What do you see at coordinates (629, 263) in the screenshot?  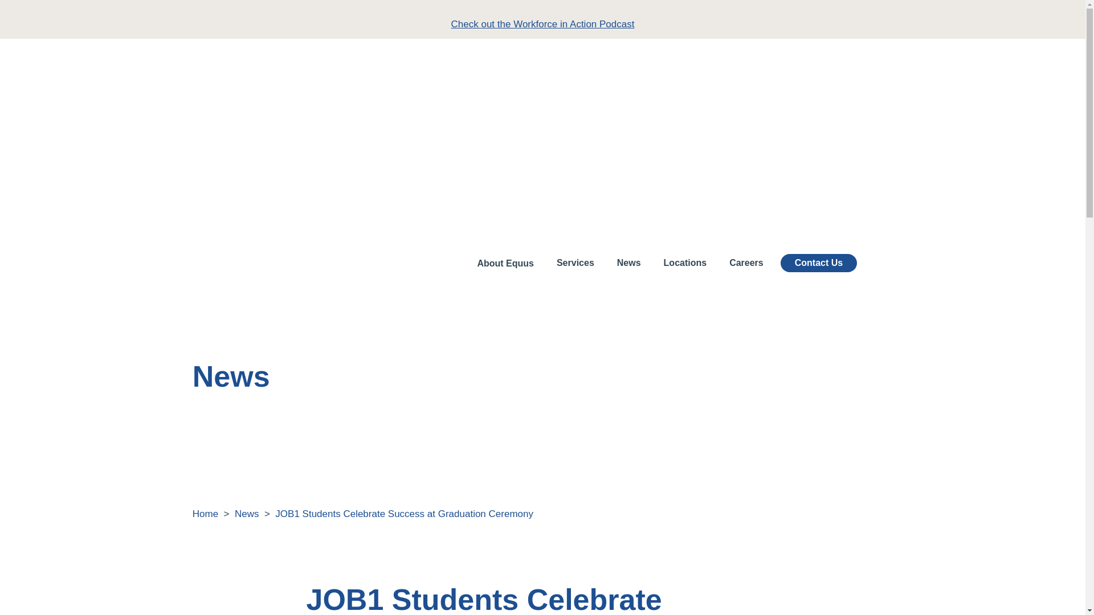 I see `News` at bounding box center [629, 263].